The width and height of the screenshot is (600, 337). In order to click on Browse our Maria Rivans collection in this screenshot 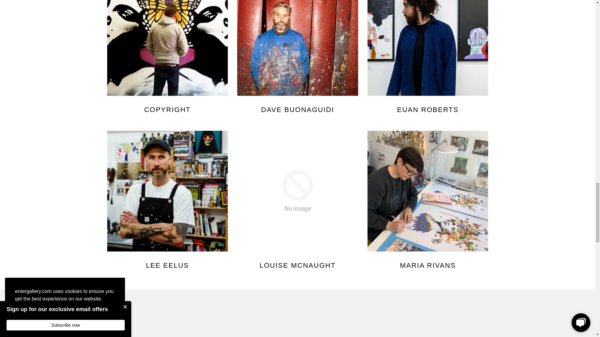, I will do `click(427, 191)`.